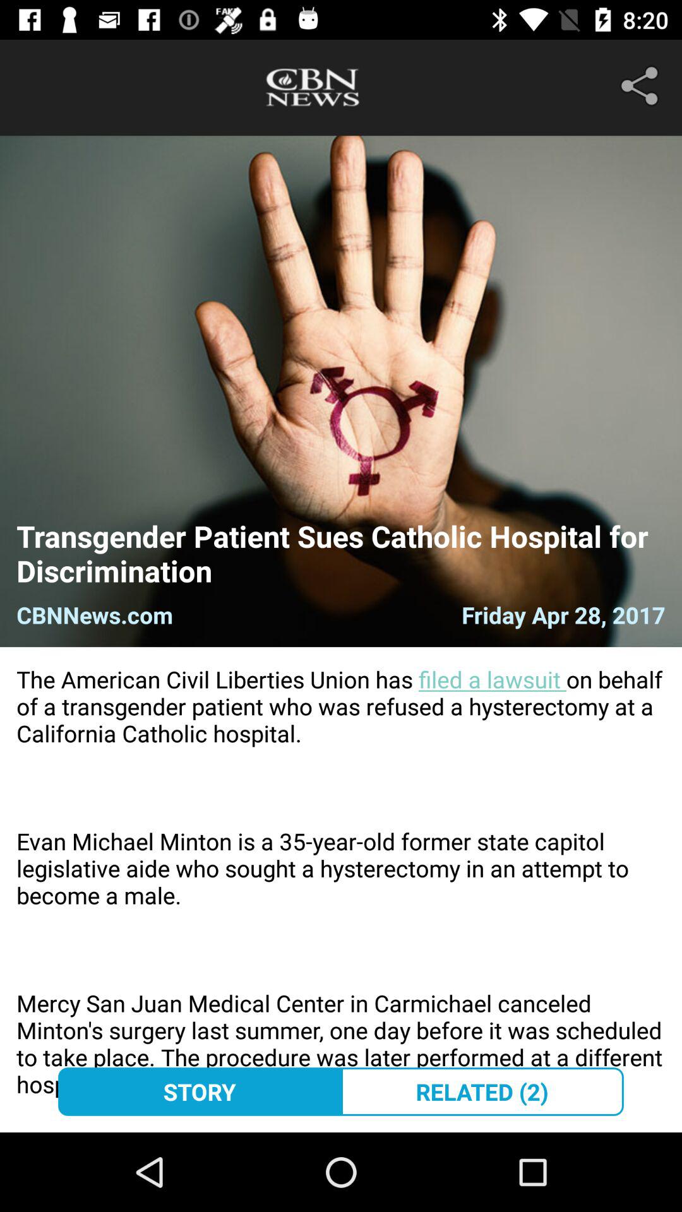  What do you see at coordinates (341, 889) in the screenshot?
I see `turn off the the american civil item` at bounding box center [341, 889].